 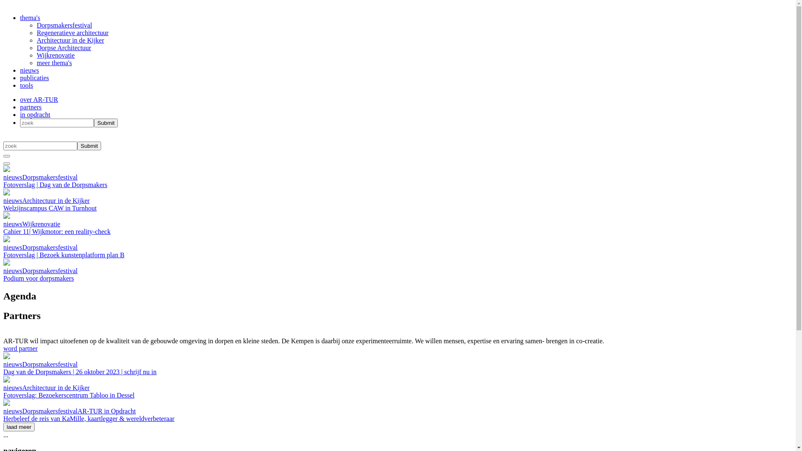 I want to click on Wijkrenovatie, so click(x=41, y=224).